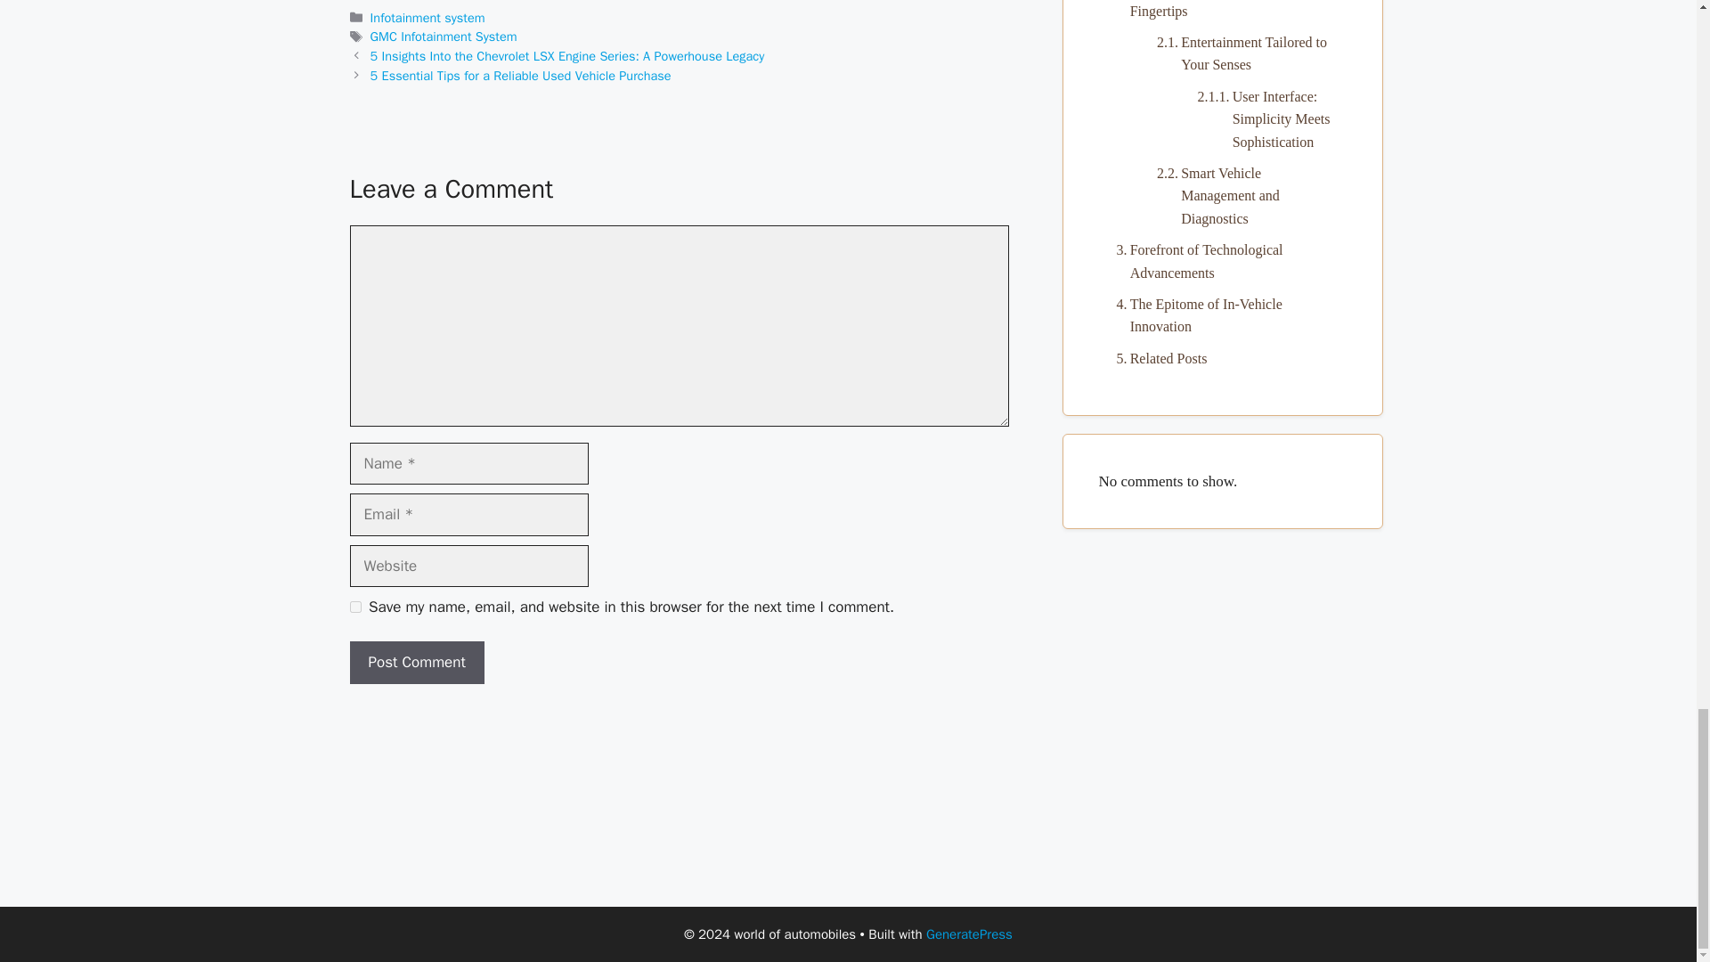  Describe the element at coordinates (444, 36) in the screenshot. I see `GMC Infotainment System` at that location.